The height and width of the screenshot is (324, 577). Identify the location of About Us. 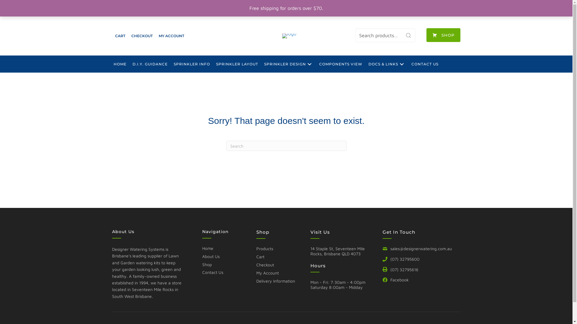
(211, 256).